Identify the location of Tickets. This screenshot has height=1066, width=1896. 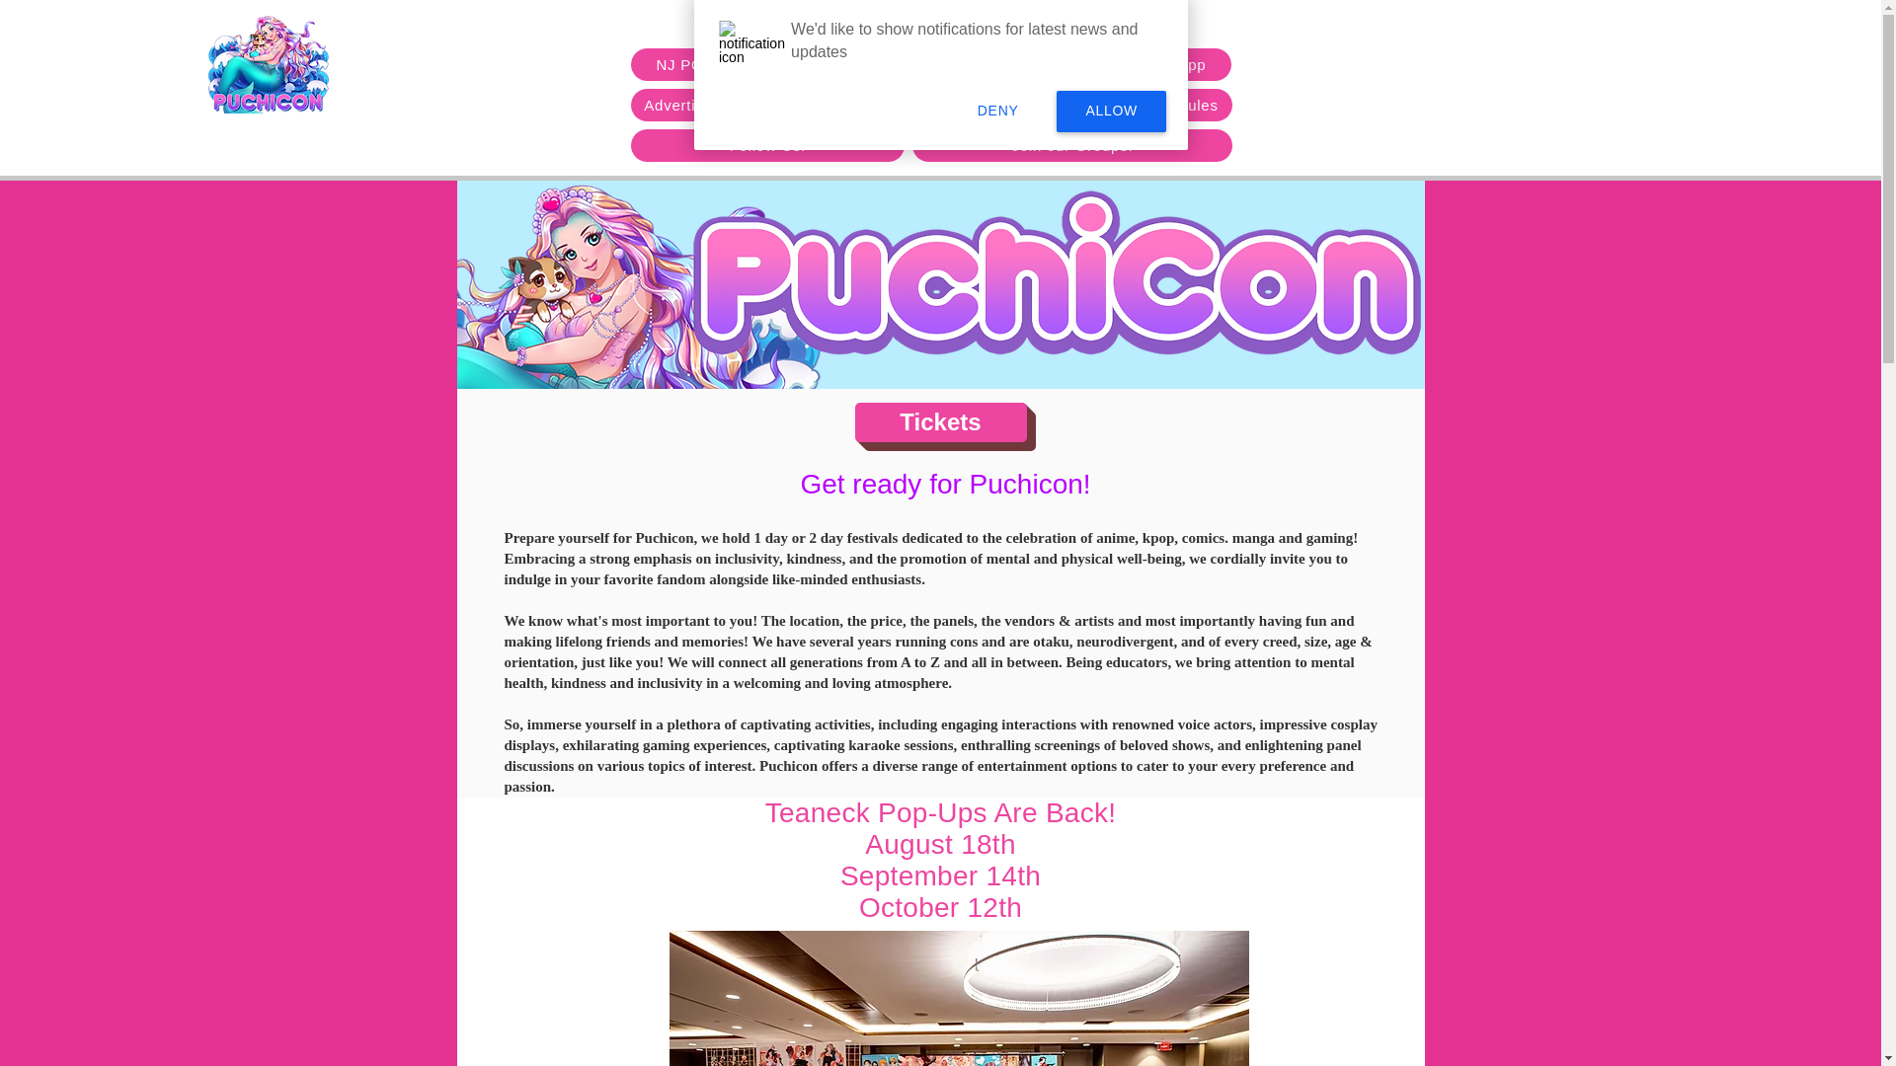
(940, 422).